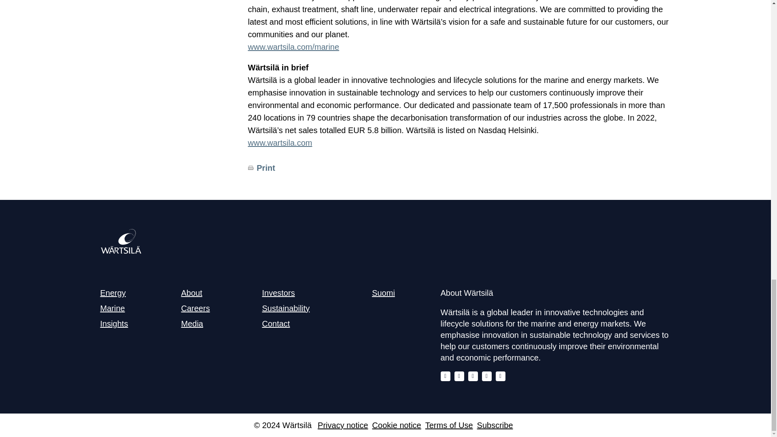 This screenshot has width=777, height=437. What do you see at coordinates (265, 168) in the screenshot?
I see `Print` at bounding box center [265, 168].